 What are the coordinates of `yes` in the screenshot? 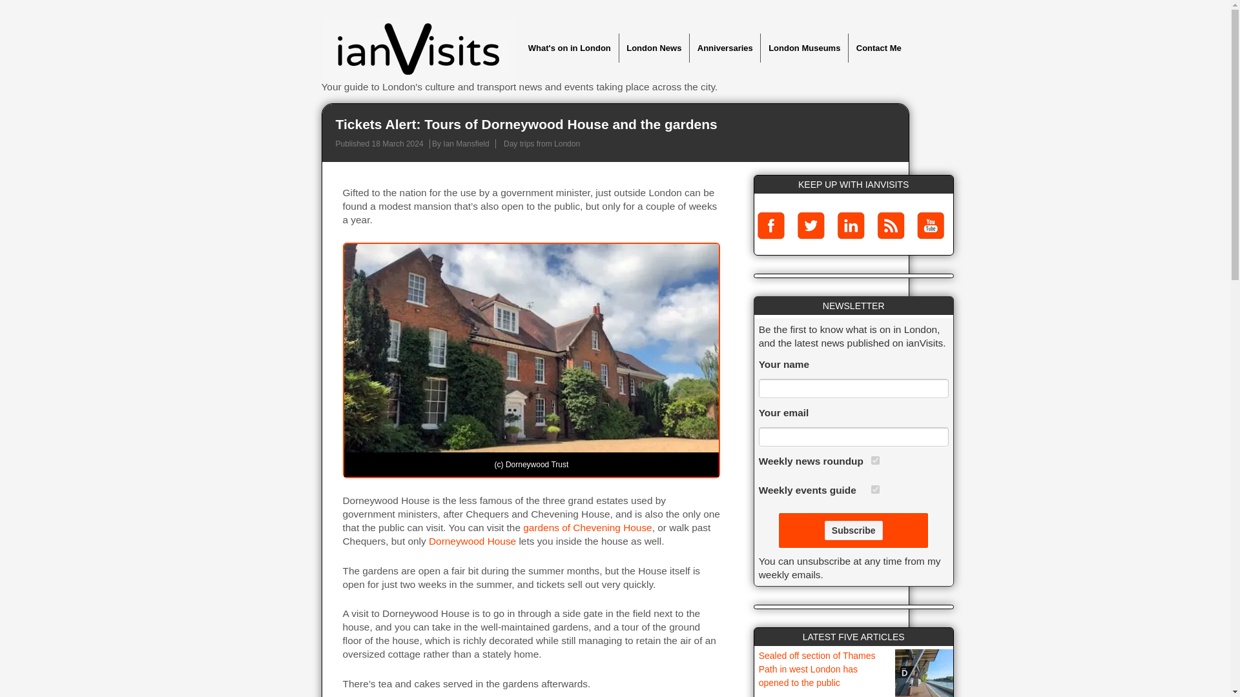 It's located at (875, 489).